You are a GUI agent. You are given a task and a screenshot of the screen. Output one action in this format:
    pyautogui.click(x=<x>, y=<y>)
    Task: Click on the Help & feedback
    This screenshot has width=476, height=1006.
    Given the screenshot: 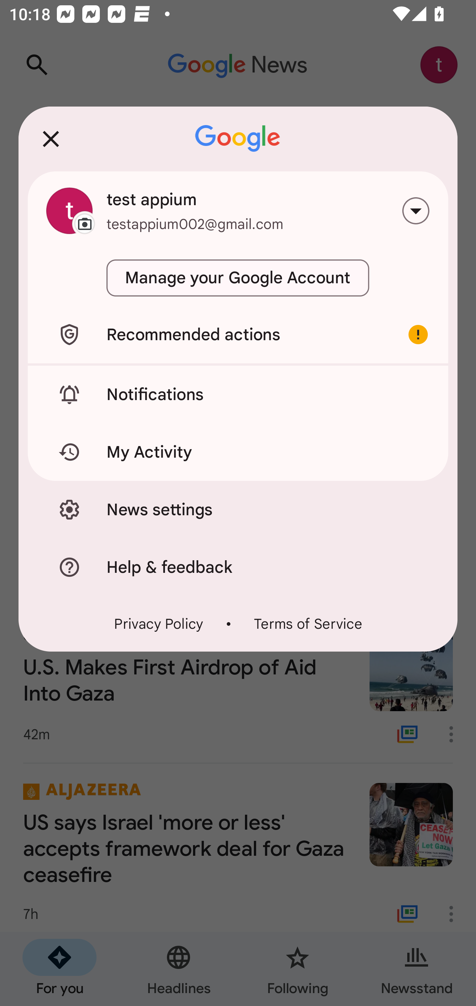 What is the action you would take?
    pyautogui.click(x=238, y=567)
    